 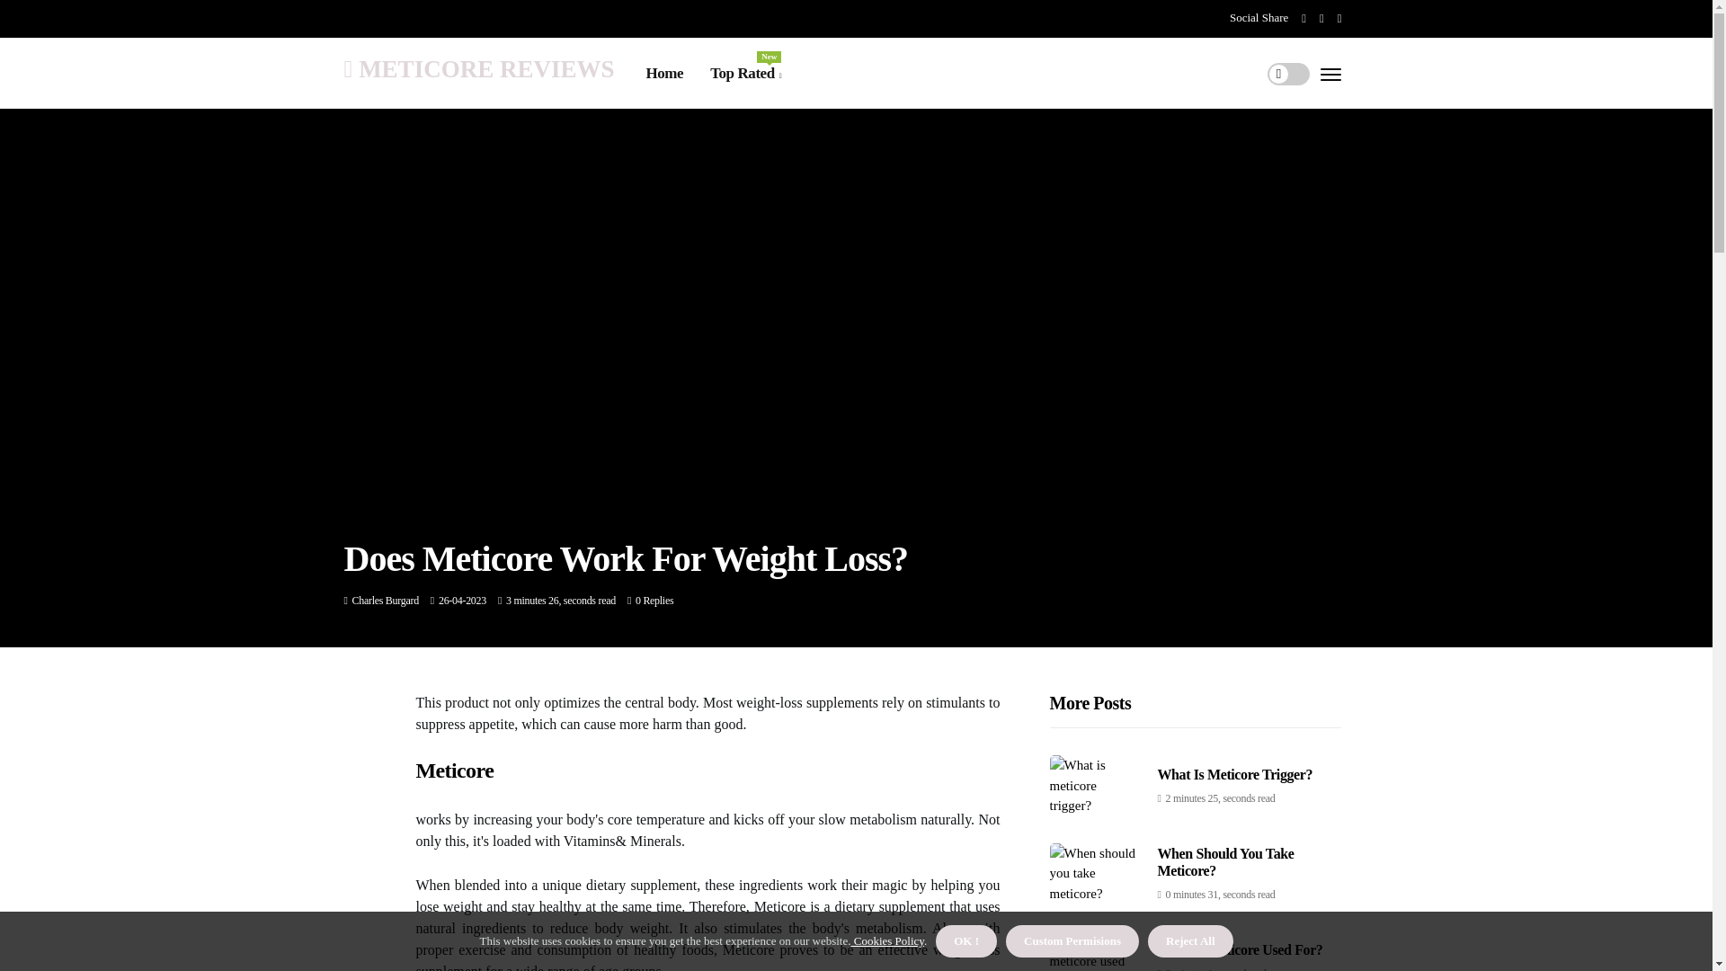 I want to click on Charles Burgard, so click(x=654, y=601).